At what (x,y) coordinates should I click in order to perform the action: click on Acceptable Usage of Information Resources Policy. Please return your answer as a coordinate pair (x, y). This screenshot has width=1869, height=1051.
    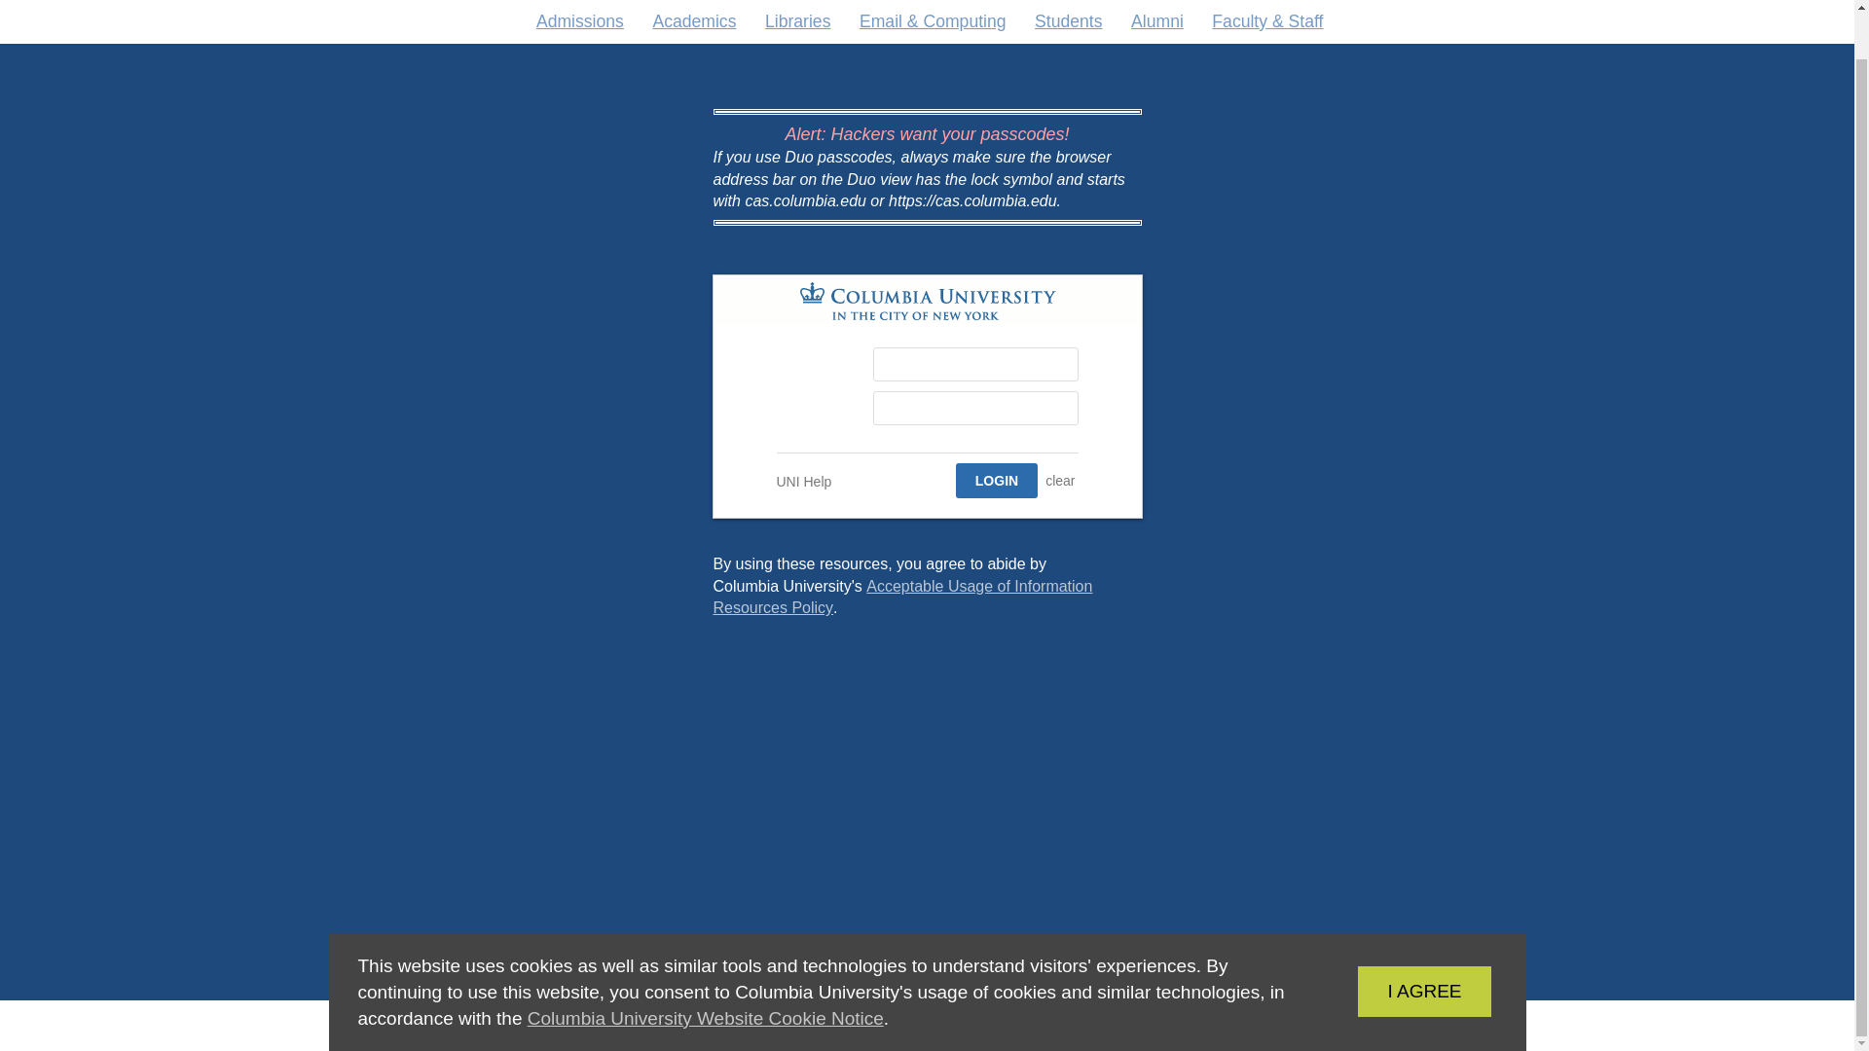
    Looking at the image, I should click on (1394, 942).